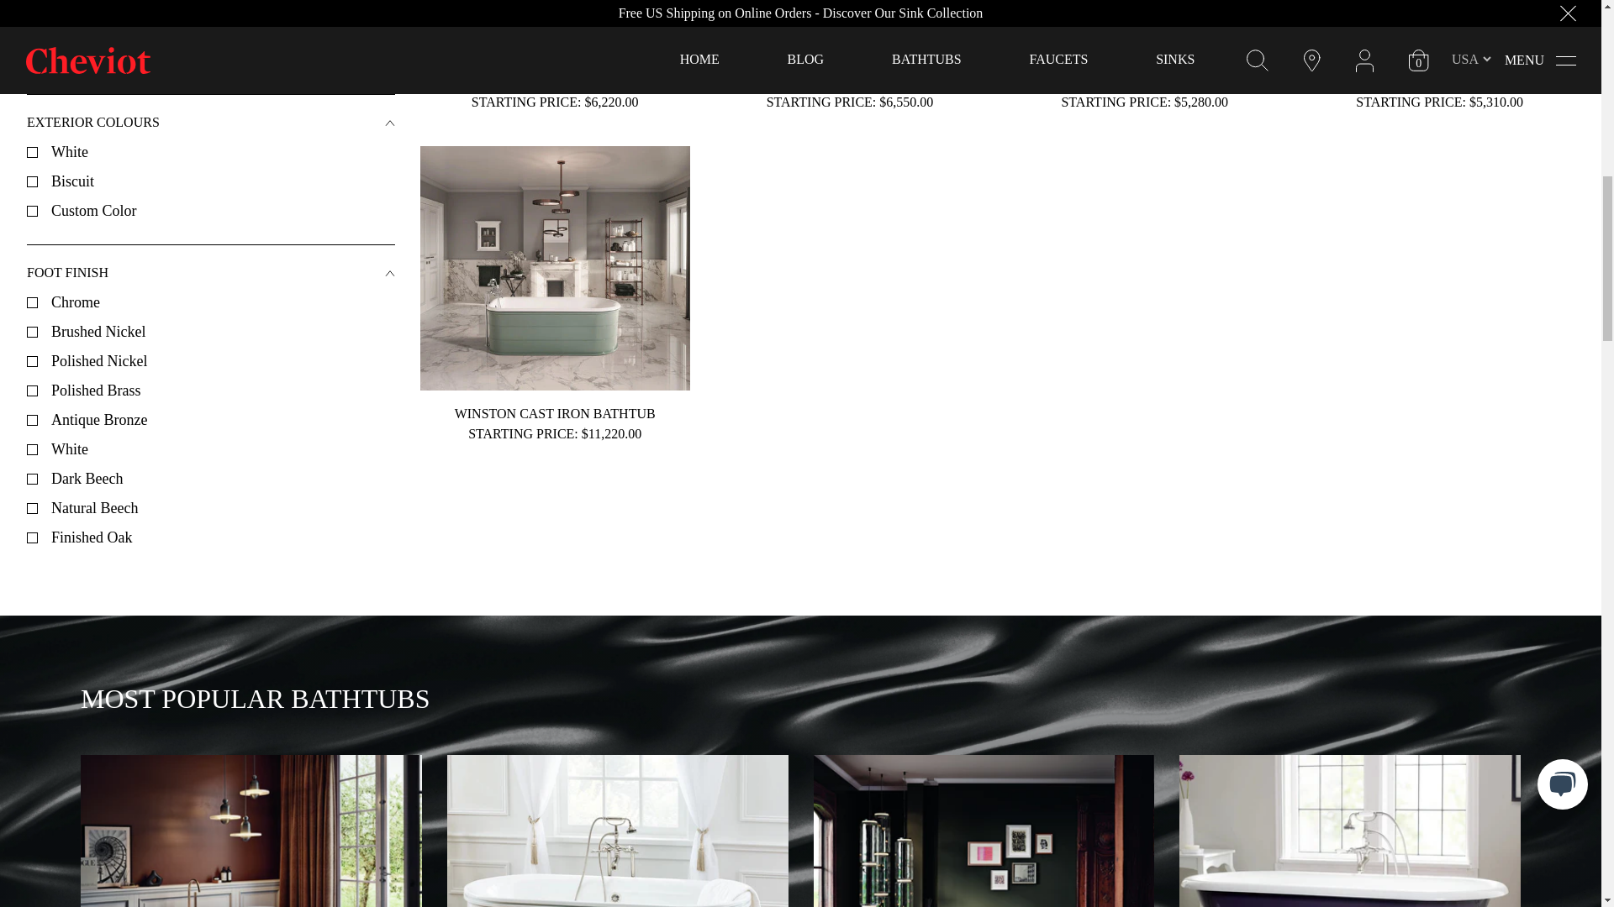  I want to click on on, so click(32, 361).